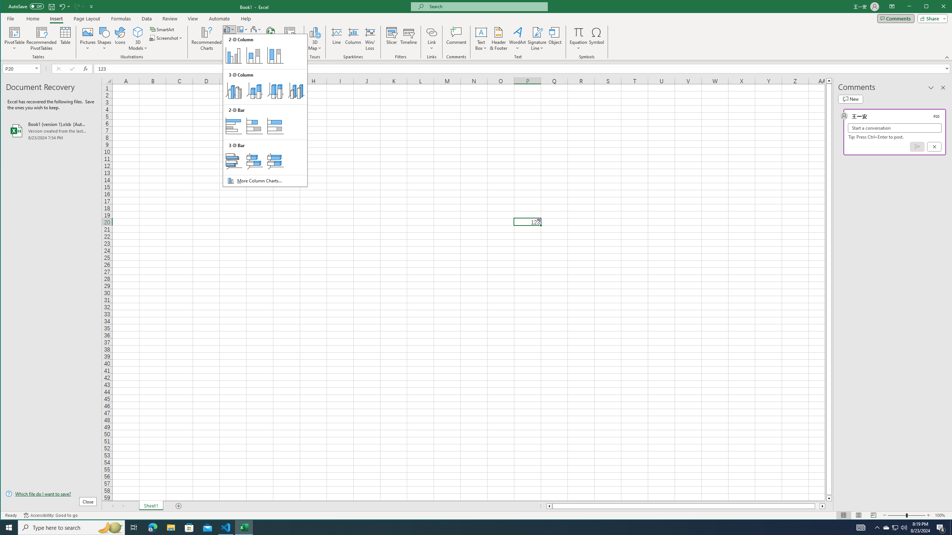  Describe the element at coordinates (861, 528) in the screenshot. I see `AutomationID: 4105` at that location.